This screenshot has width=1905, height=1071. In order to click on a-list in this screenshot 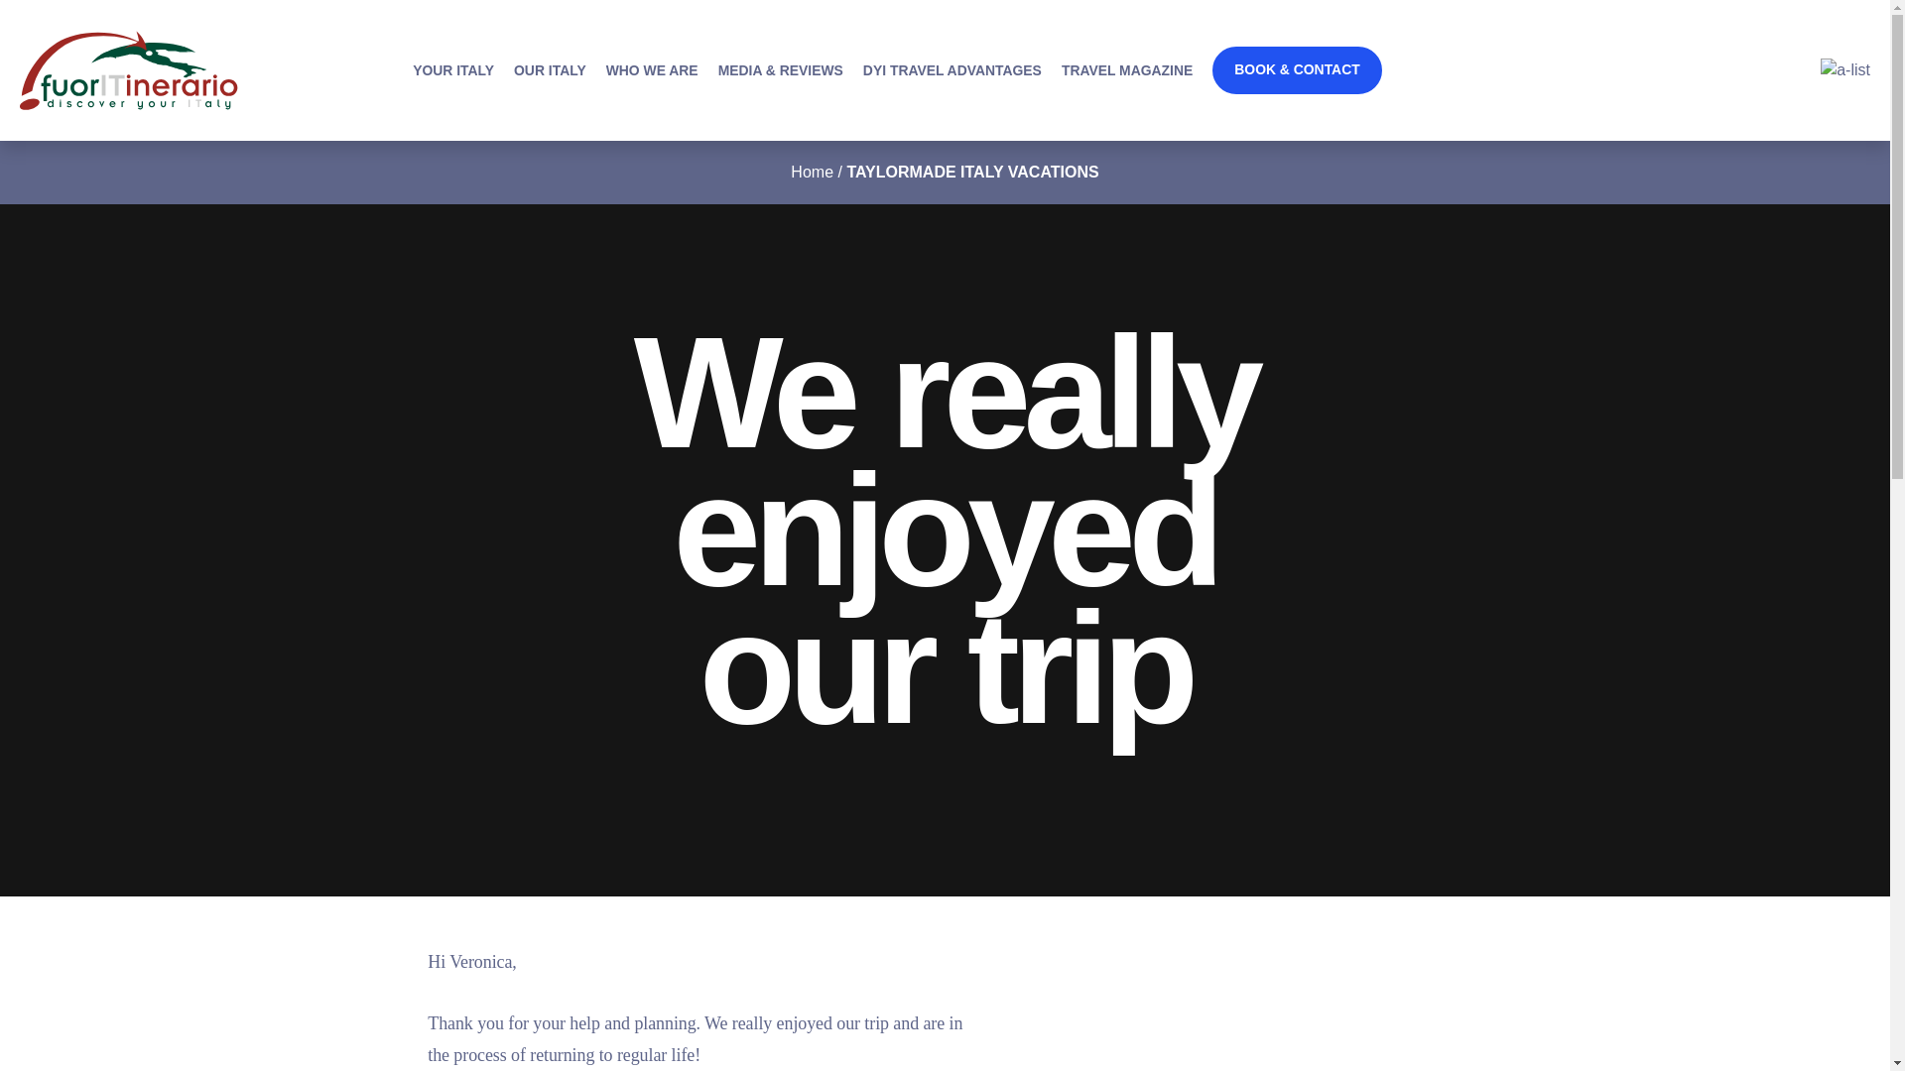, I will do `click(1845, 70)`.